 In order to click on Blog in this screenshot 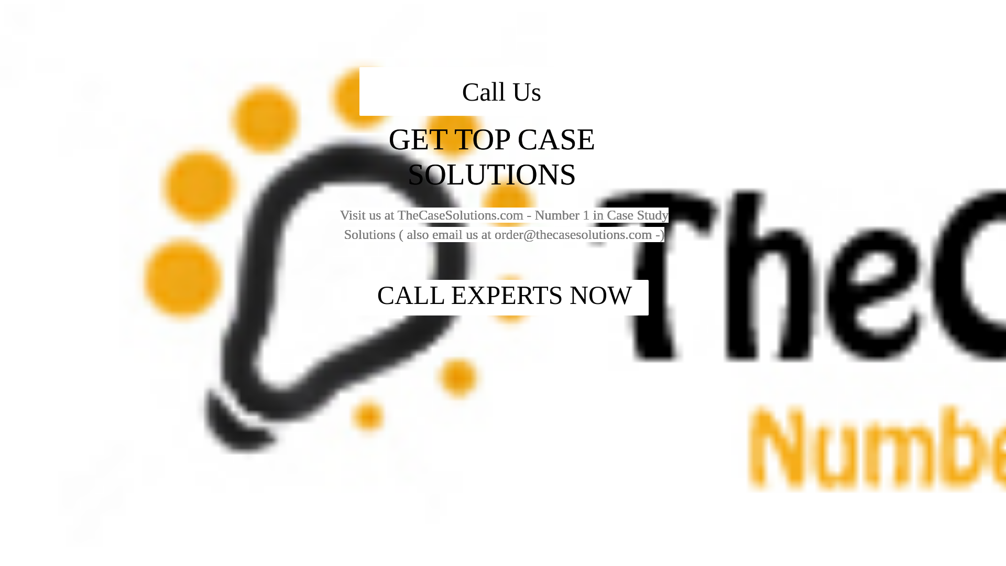, I will do `click(675, 353)`.